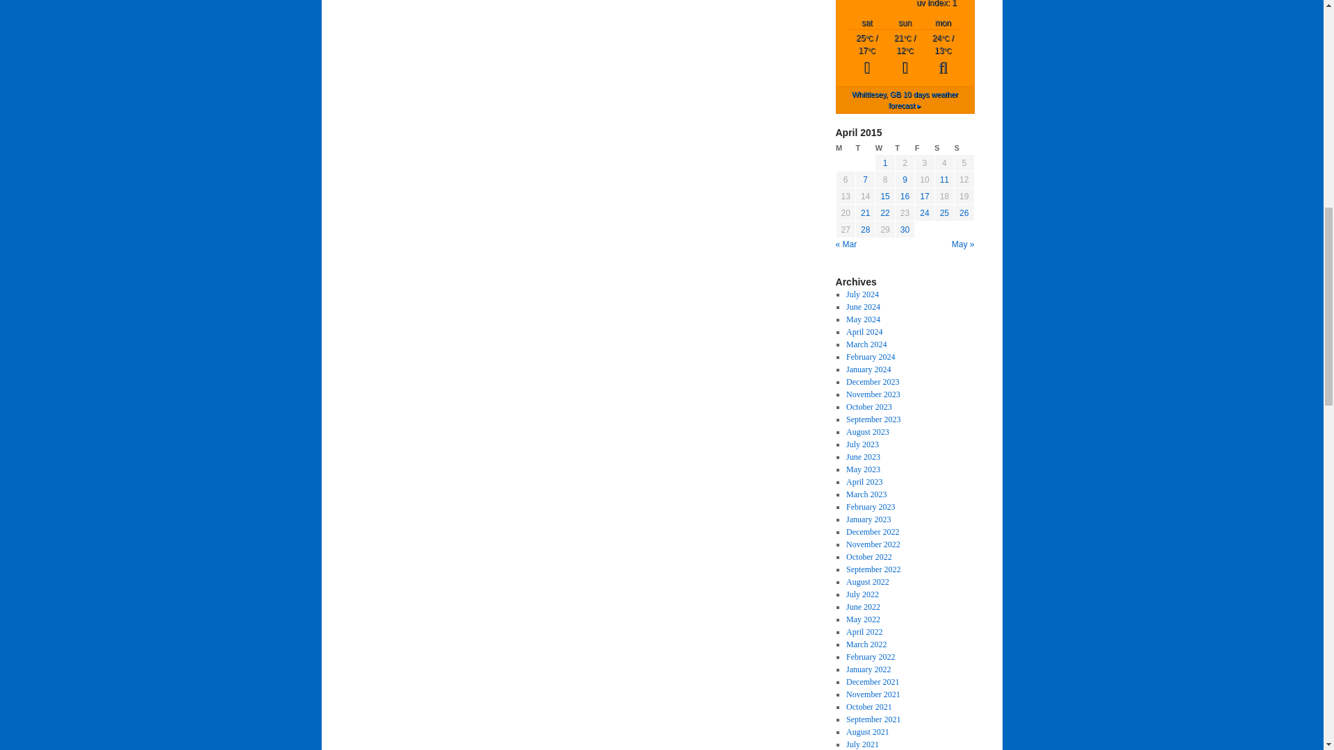  I want to click on 24, so click(924, 213).